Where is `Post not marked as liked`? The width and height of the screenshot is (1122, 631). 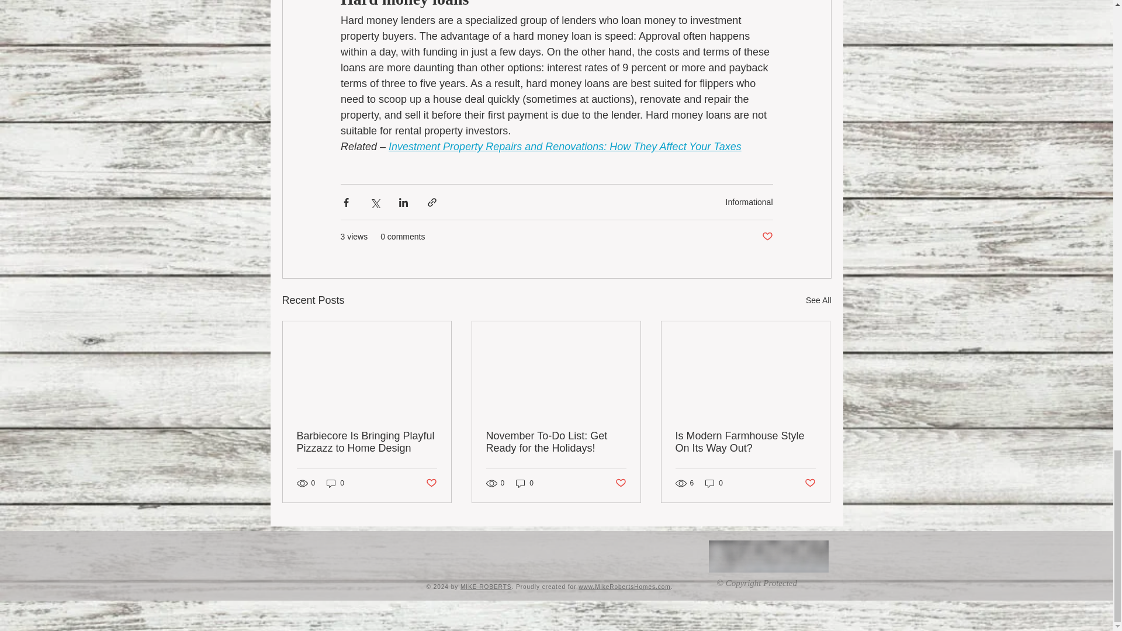 Post not marked as liked is located at coordinates (430, 483).